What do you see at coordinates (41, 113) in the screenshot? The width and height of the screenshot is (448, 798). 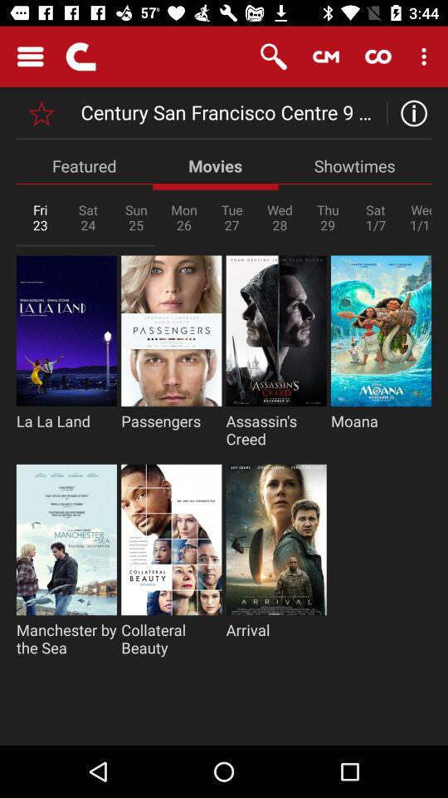 I see `toggle current theater as favorite` at bounding box center [41, 113].